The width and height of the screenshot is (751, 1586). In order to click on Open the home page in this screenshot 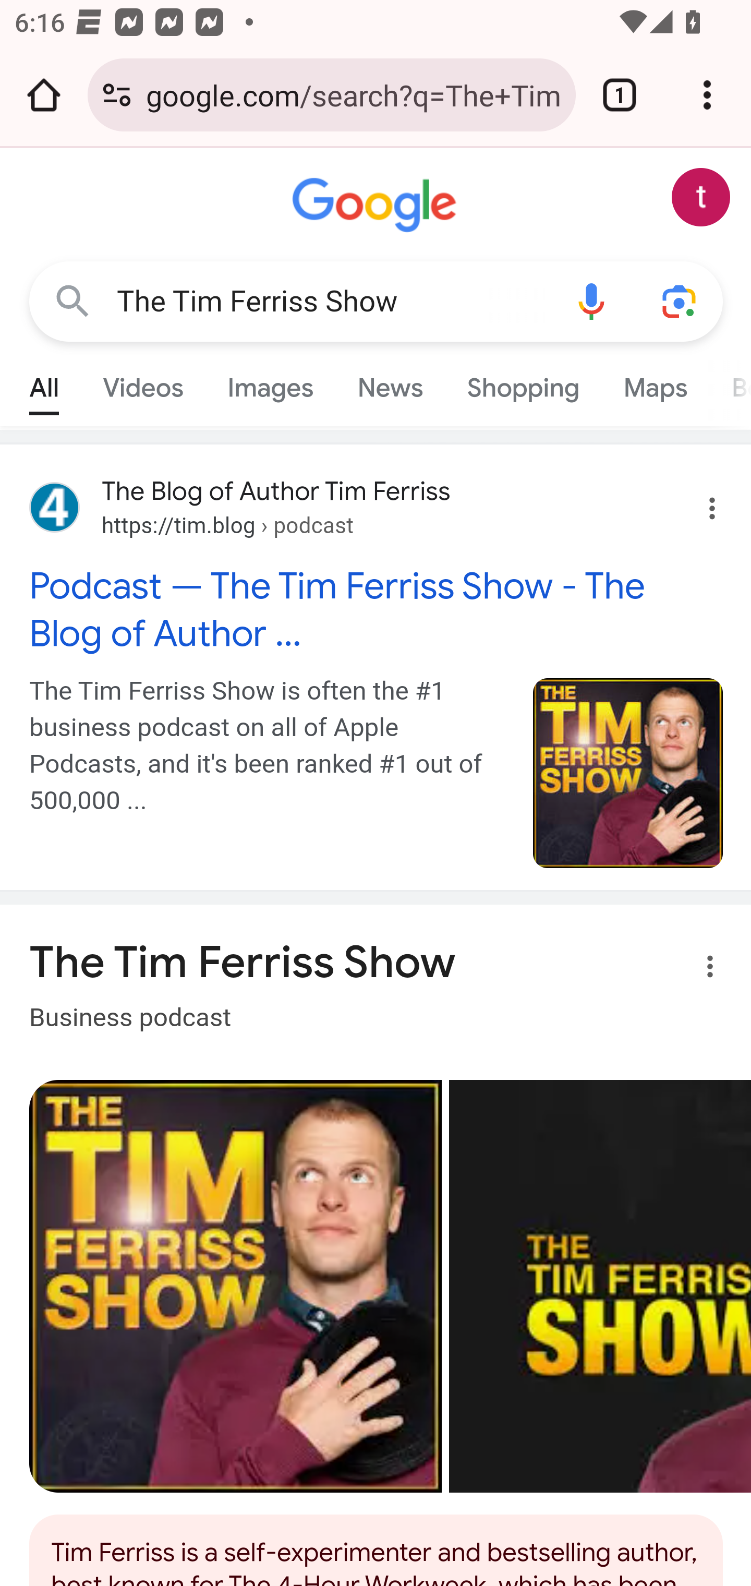, I will do `click(44, 95)`.